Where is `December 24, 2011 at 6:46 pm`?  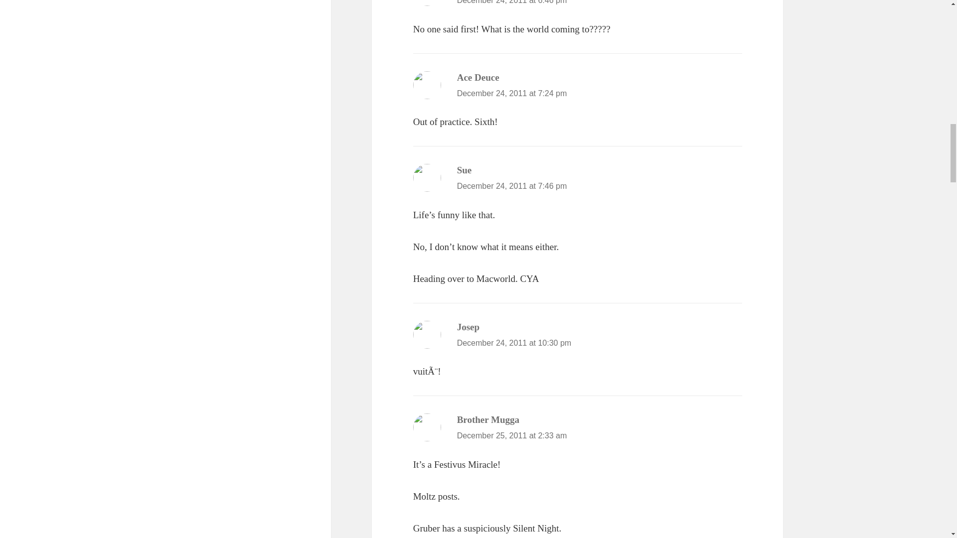
December 24, 2011 at 6:46 pm is located at coordinates (512, 2).